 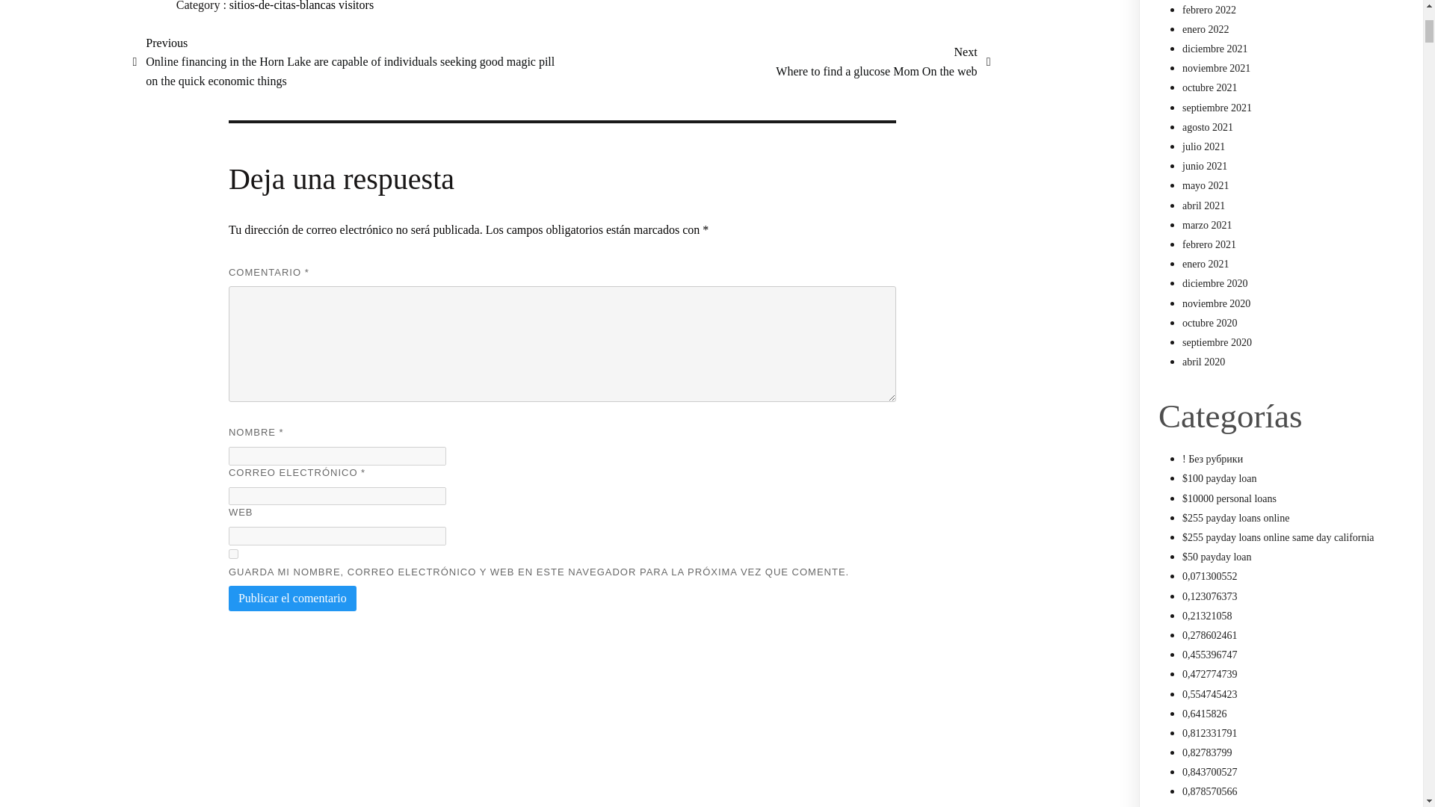 What do you see at coordinates (233, 554) in the screenshot?
I see `sitios-de-citas-blancas visitors` at bounding box center [233, 554].